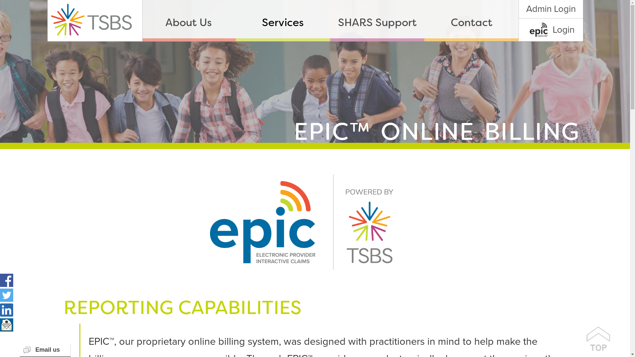  I want to click on Admin Login, so click(551, 9).